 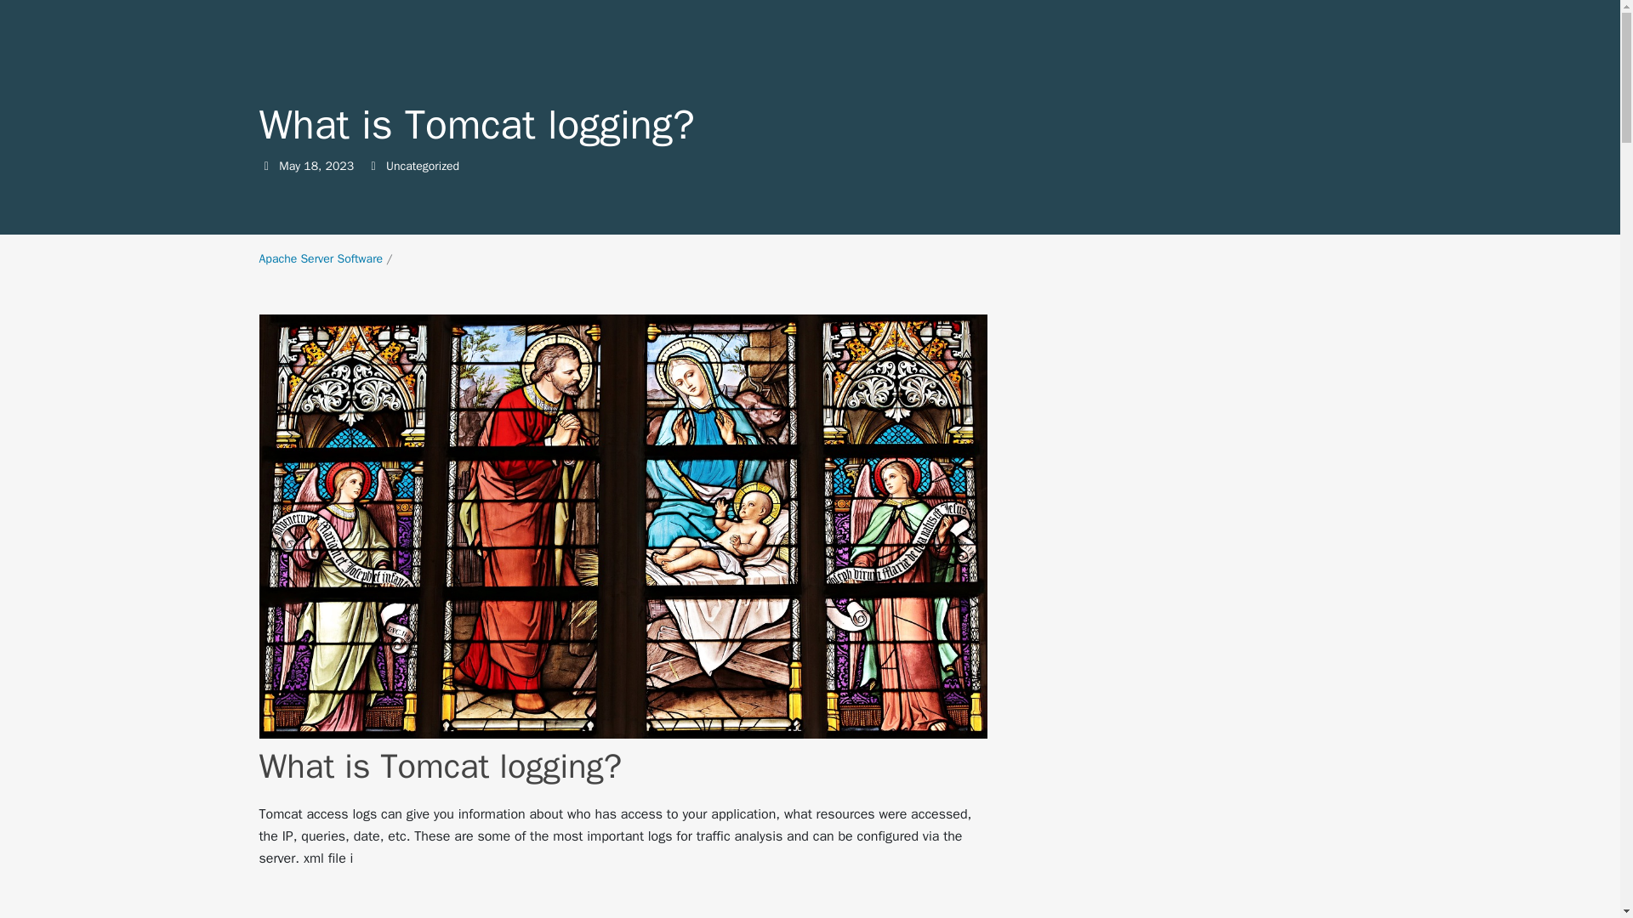 I want to click on 2023, so click(x=289, y=166).